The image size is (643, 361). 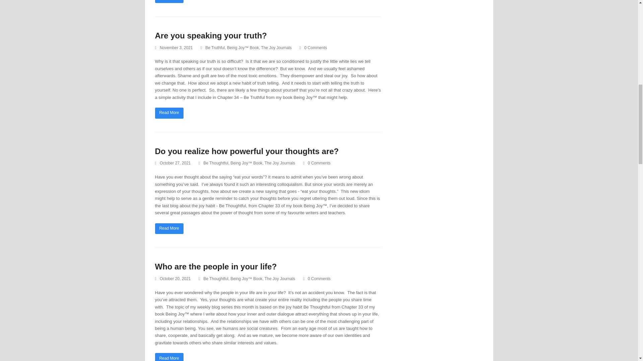 I want to click on The Joy Journals, so click(x=276, y=48).